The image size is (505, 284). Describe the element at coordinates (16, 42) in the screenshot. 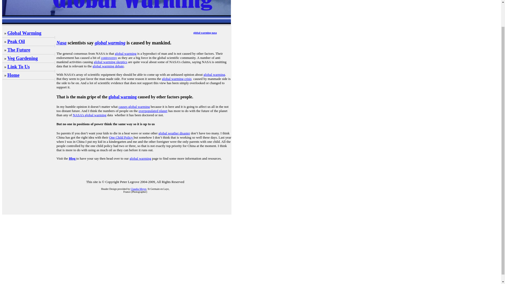

I see `Peak Oil` at that location.